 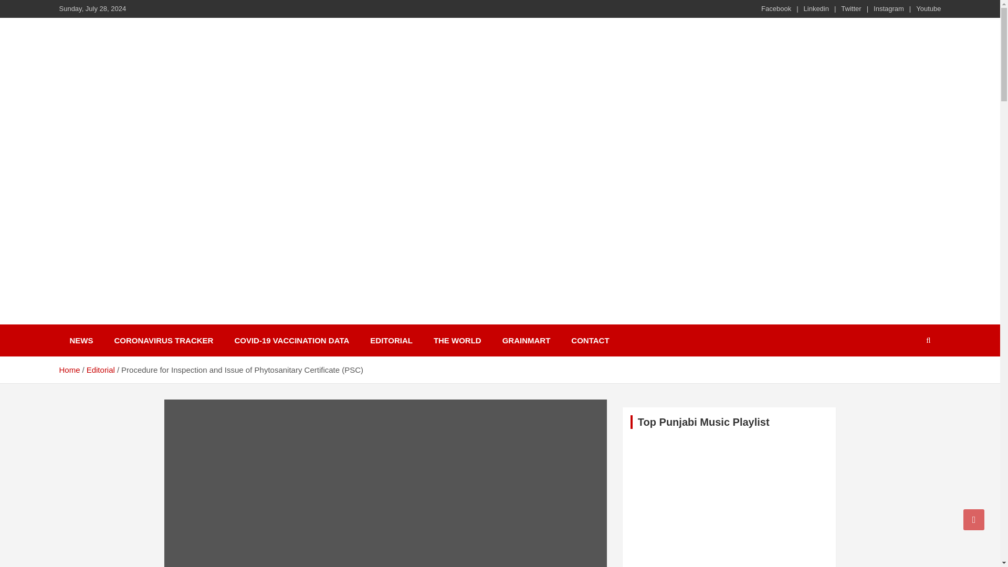 I want to click on CONTACT, so click(x=590, y=340).